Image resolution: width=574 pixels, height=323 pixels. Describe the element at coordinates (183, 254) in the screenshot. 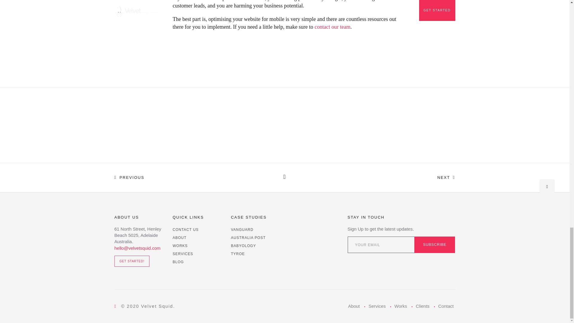

I see `SERVICES` at that location.